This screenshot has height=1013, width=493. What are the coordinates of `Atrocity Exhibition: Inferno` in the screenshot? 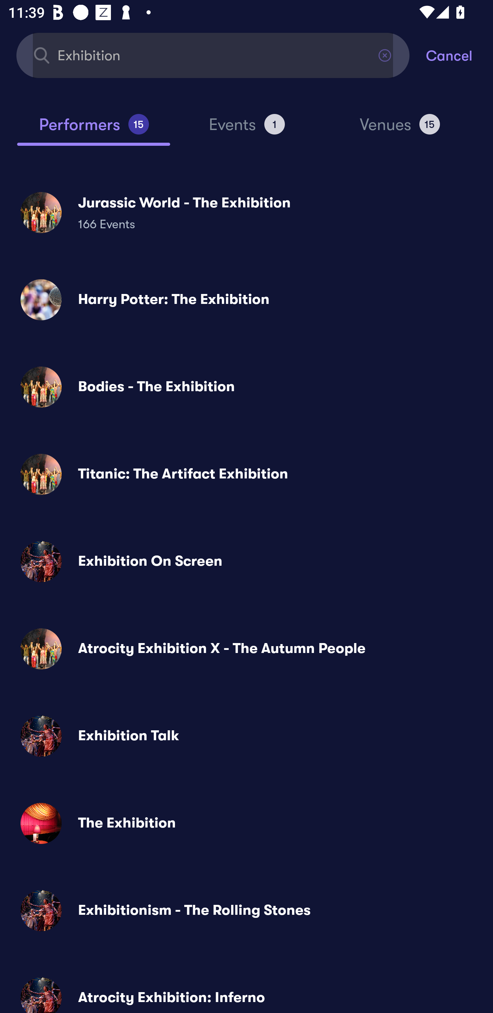 It's located at (246, 990).